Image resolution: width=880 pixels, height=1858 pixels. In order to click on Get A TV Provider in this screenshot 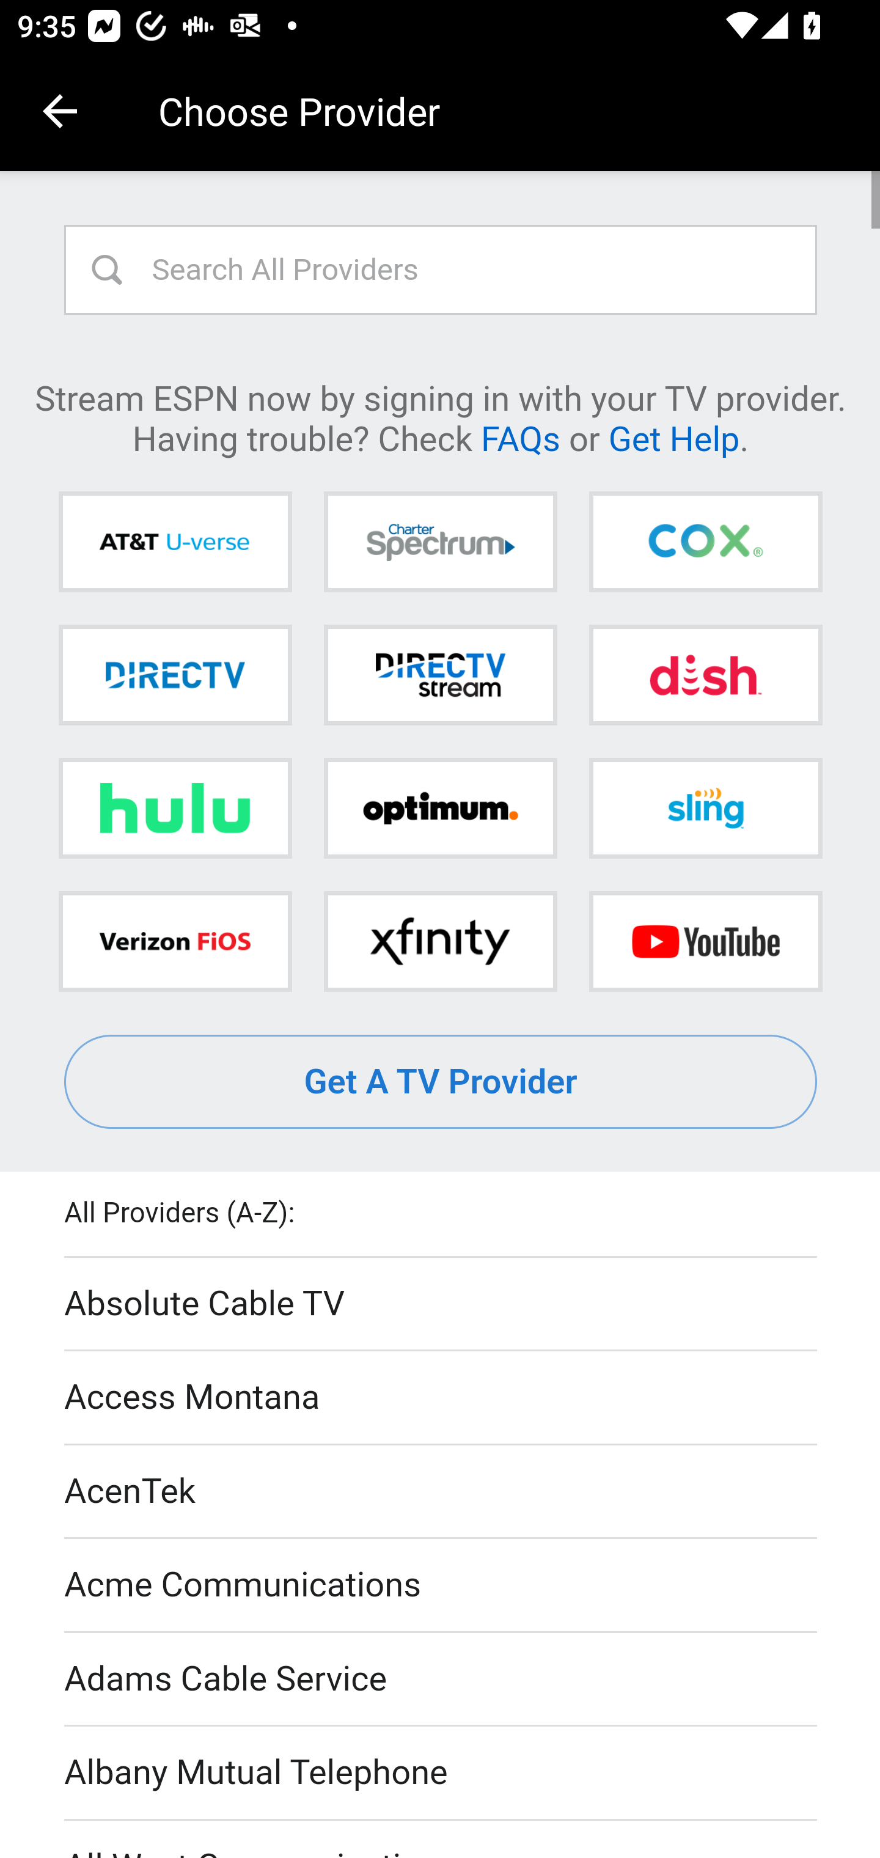, I will do `click(441, 1082)`.